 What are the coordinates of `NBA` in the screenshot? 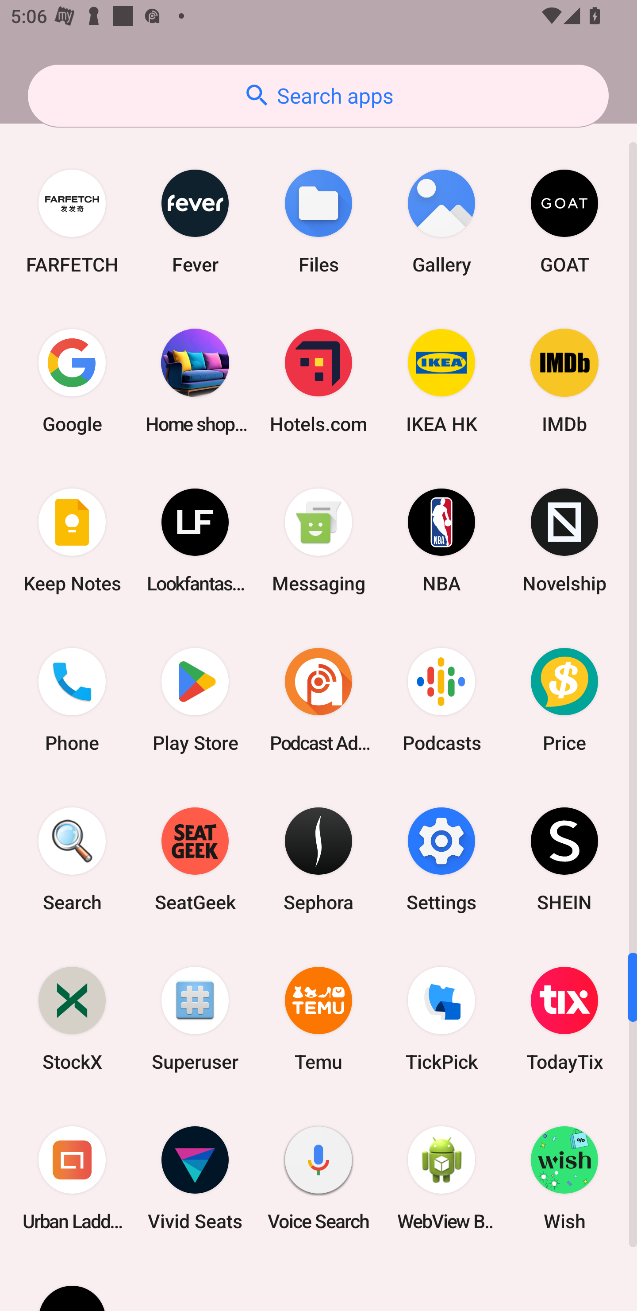 It's located at (441, 540).